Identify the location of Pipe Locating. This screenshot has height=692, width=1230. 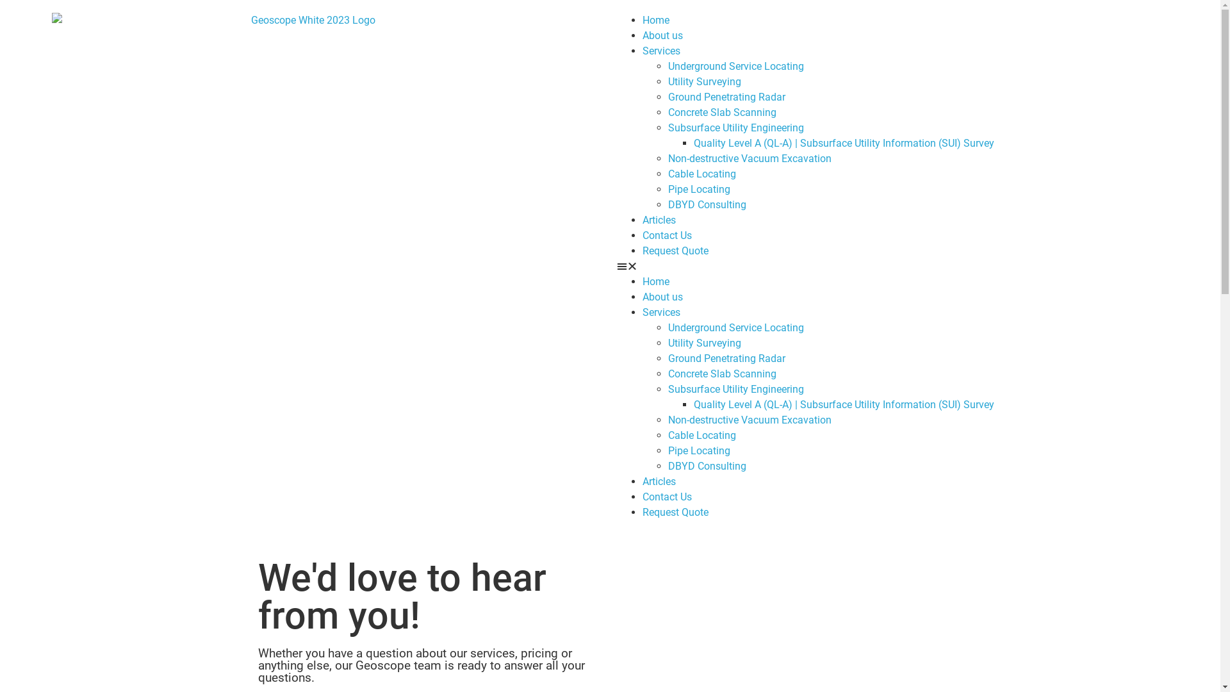
(698, 451).